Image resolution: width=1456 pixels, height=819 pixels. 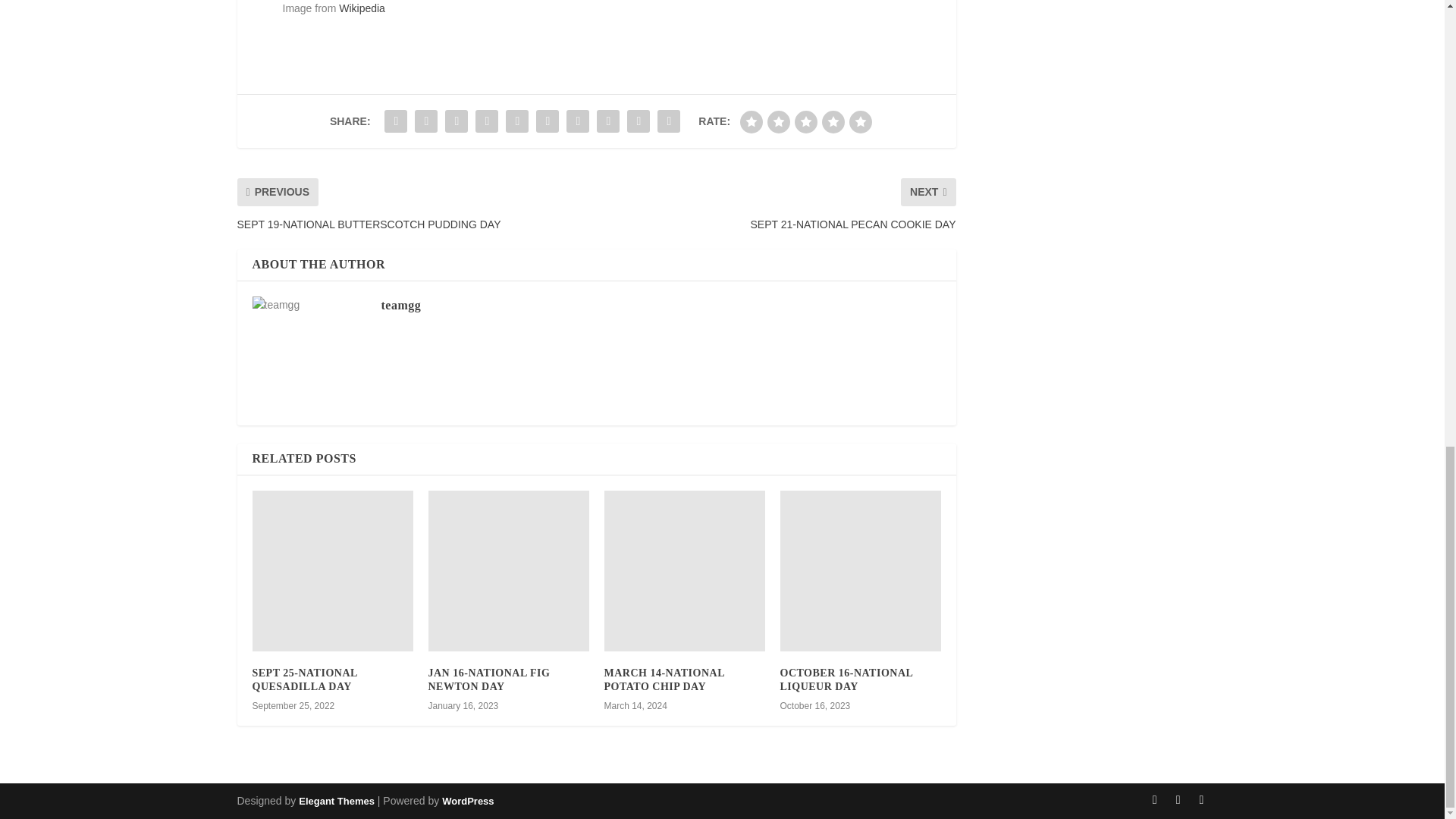 What do you see at coordinates (488, 679) in the screenshot?
I see `JAN 16-NATIONAL FIG NEWTON DAY` at bounding box center [488, 679].